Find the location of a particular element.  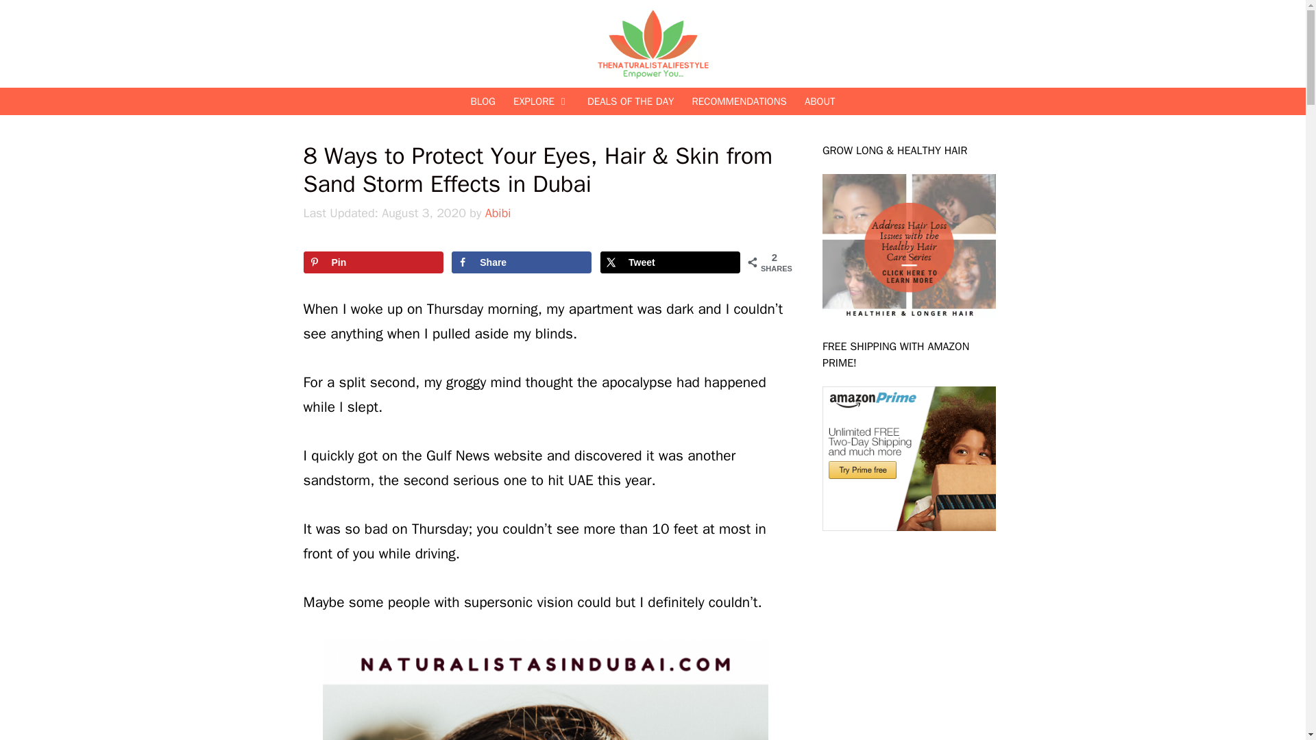

Pin is located at coordinates (372, 262).